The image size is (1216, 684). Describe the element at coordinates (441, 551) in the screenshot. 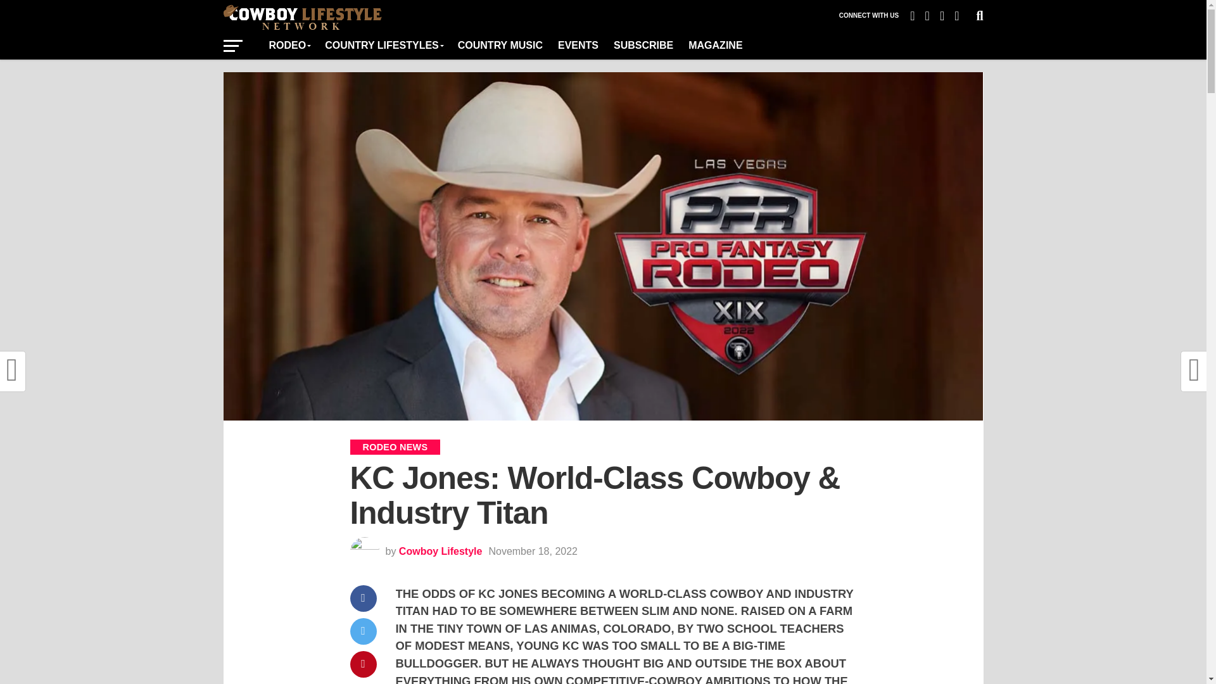

I see `Posts by Cowboy Lifestyle` at that location.